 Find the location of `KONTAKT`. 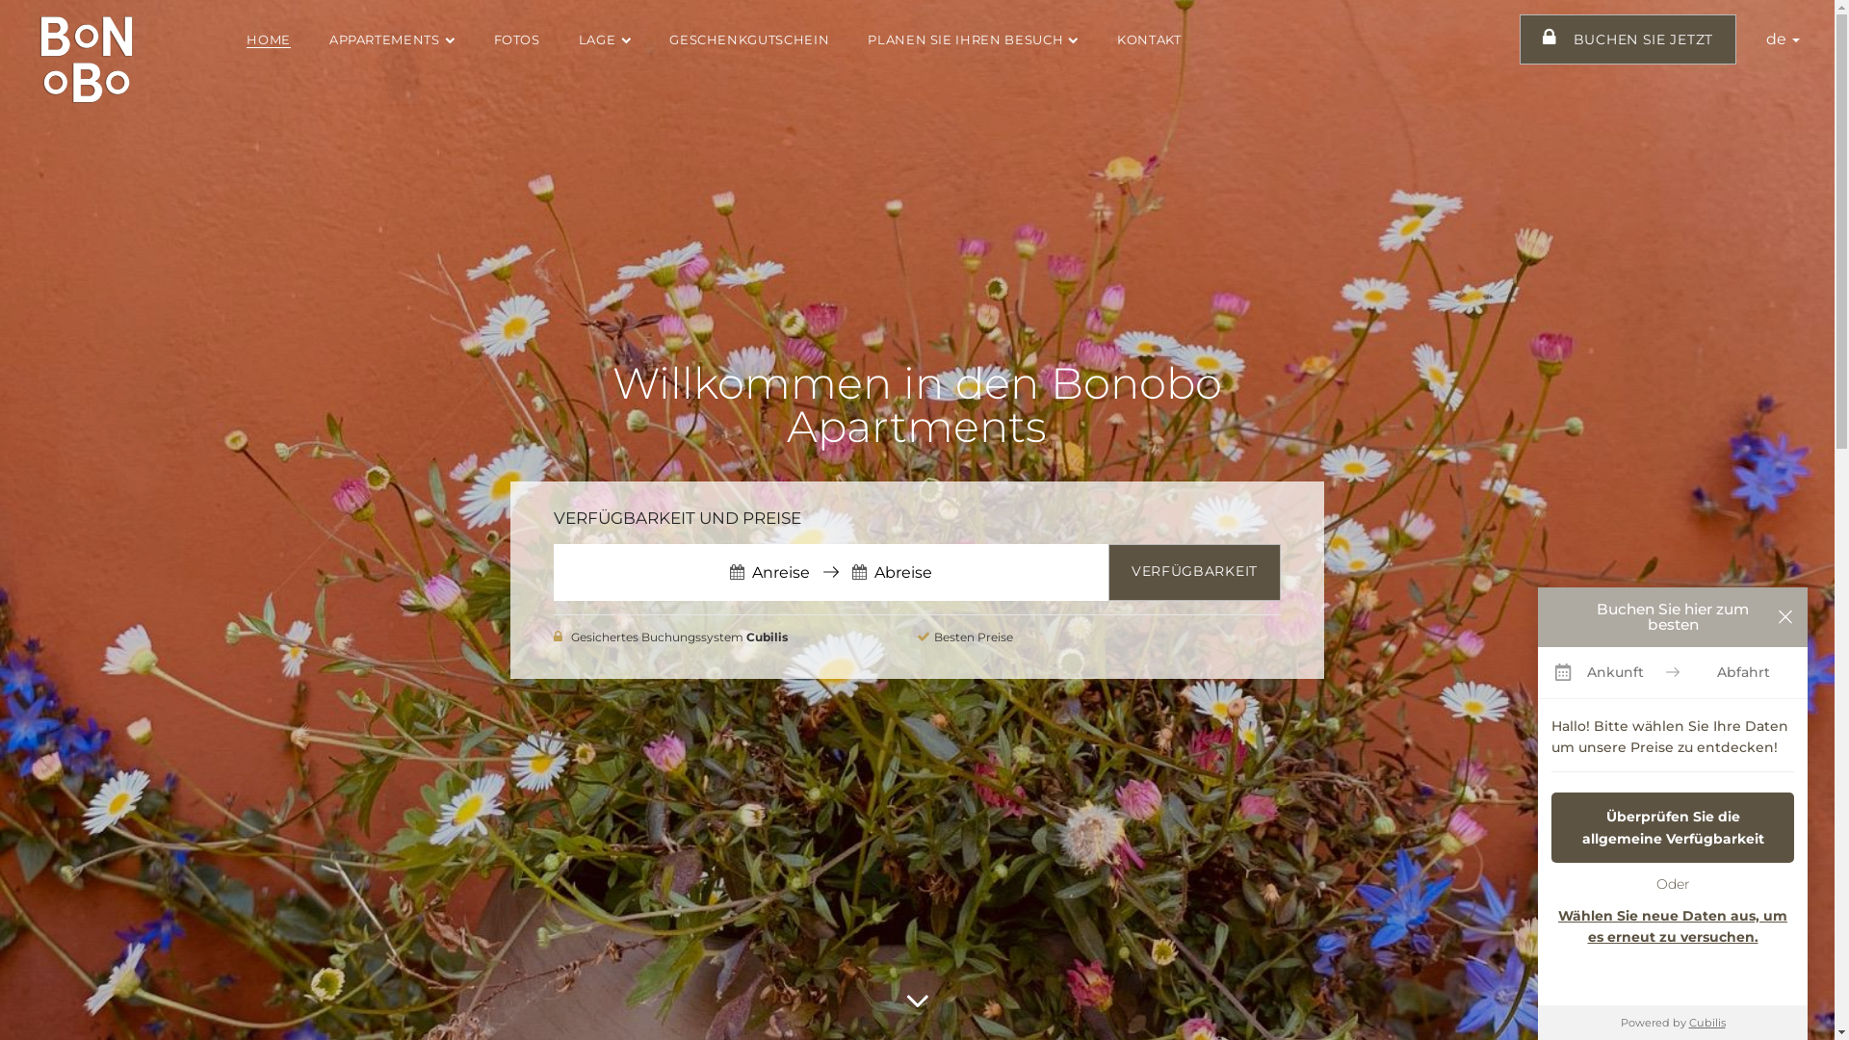

KONTAKT is located at coordinates (1150, 39).